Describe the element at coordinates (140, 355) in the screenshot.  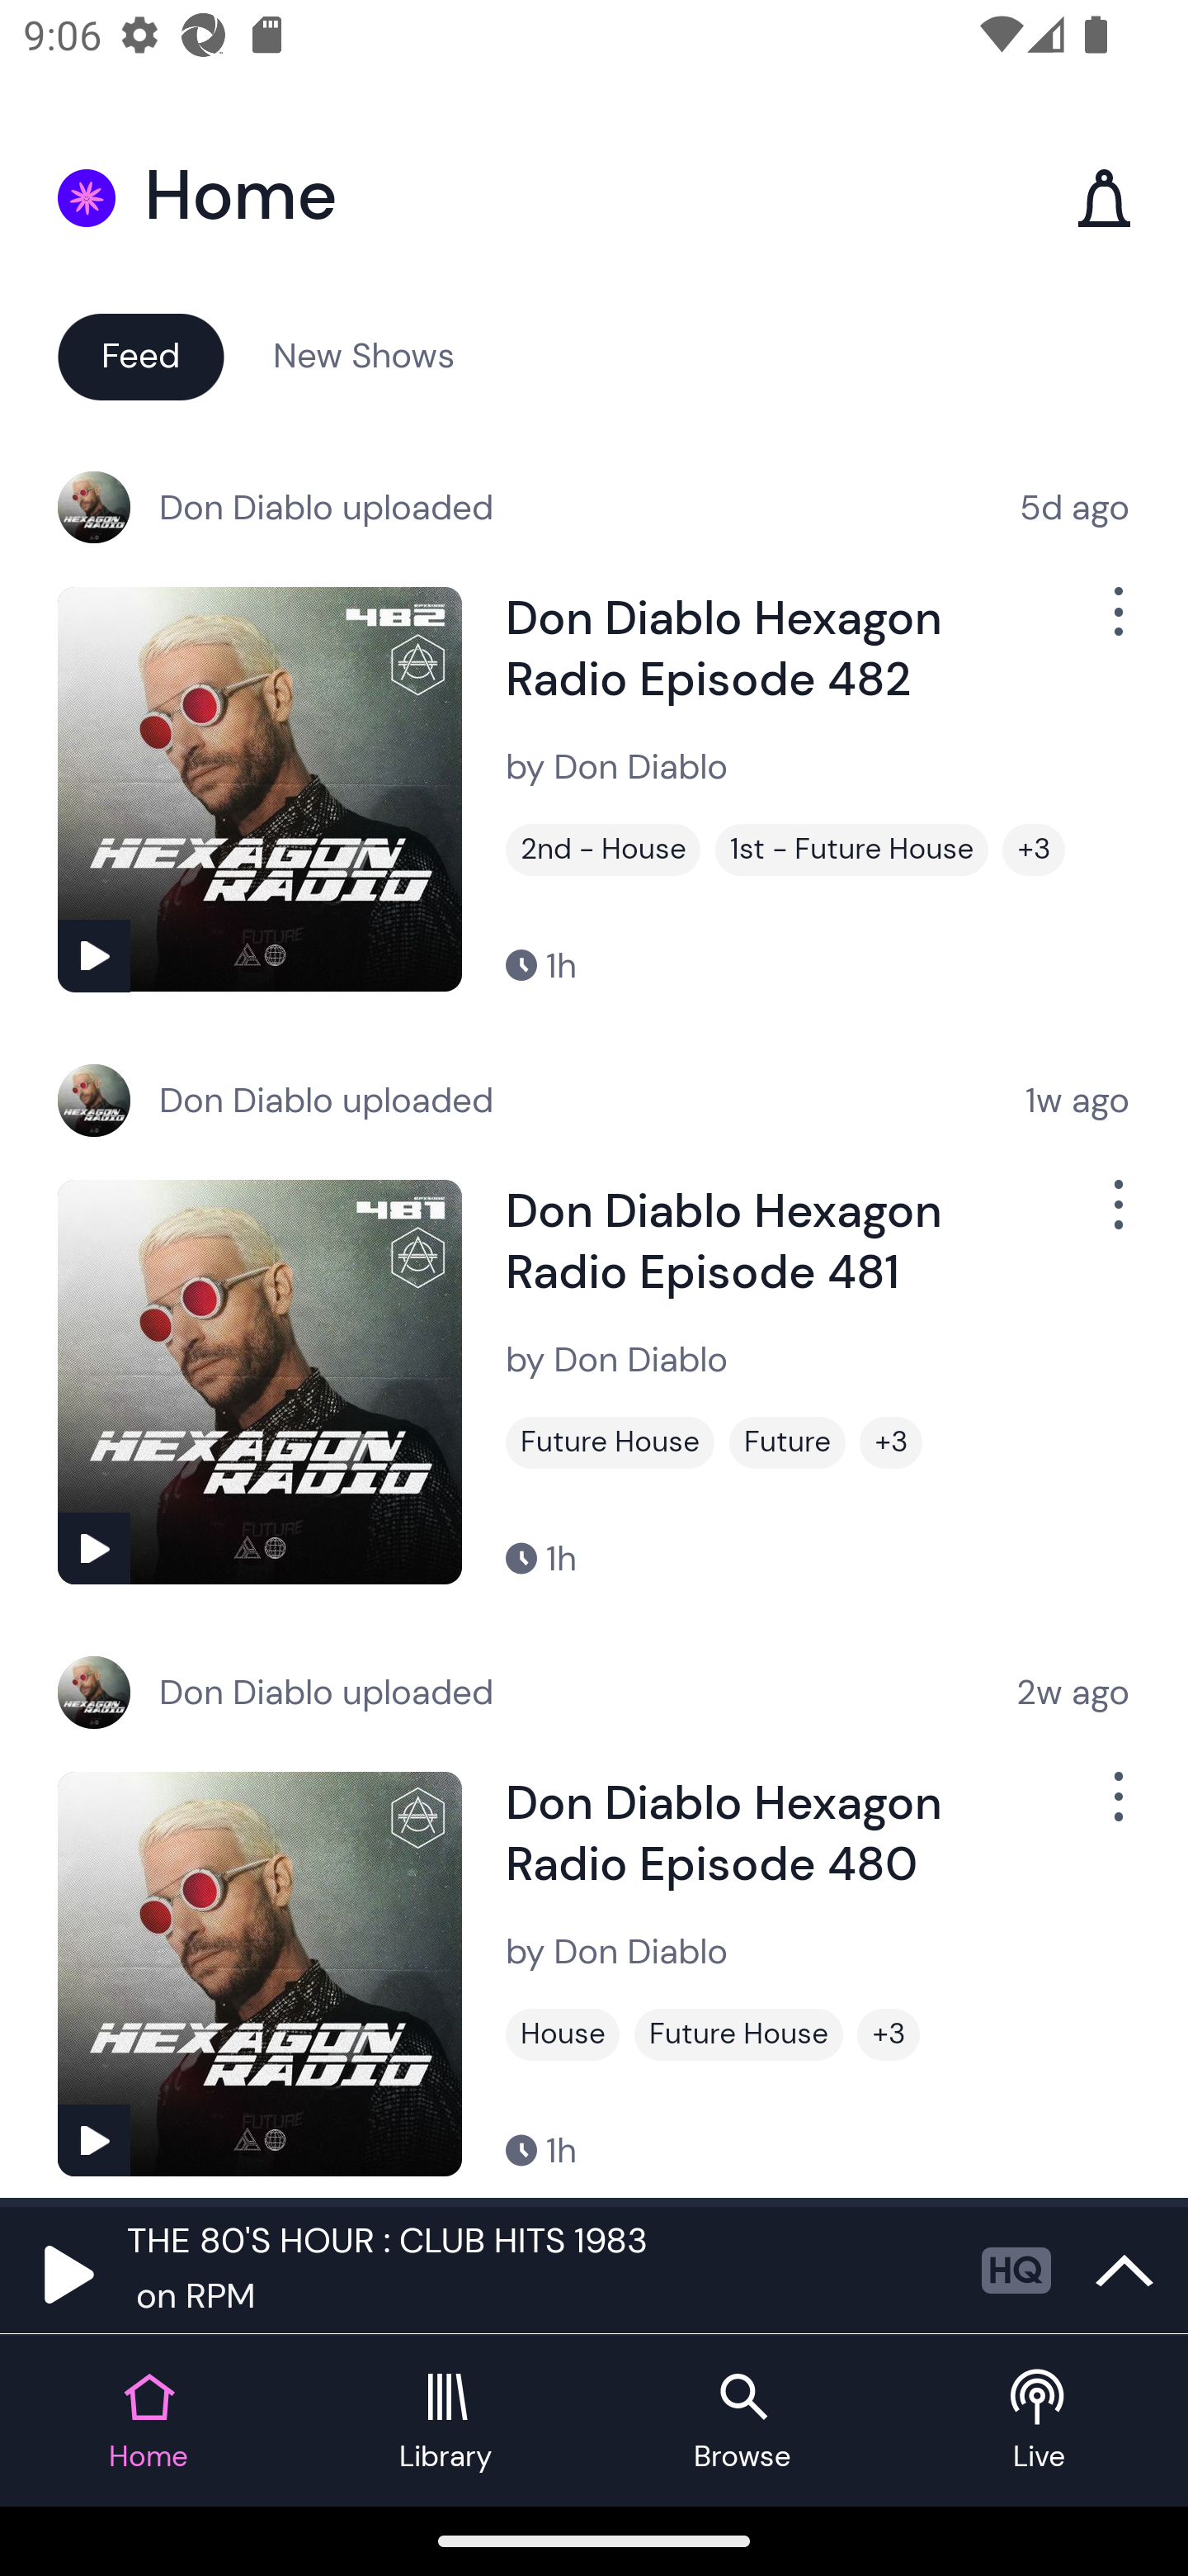
I see `Feed` at that location.